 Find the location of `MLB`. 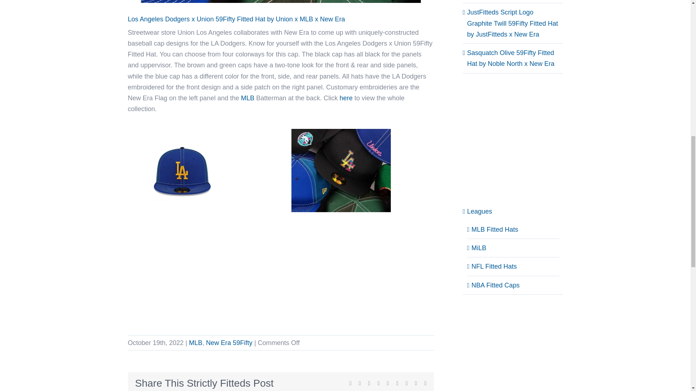

MLB is located at coordinates (248, 98).